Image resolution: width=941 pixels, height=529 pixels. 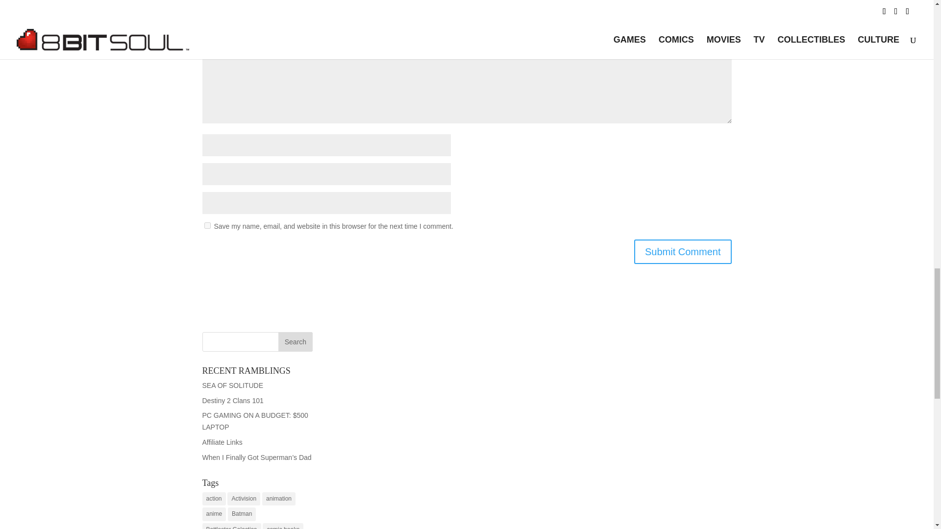 What do you see at coordinates (207, 225) in the screenshot?
I see `yes` at bounding box center [207, 225].